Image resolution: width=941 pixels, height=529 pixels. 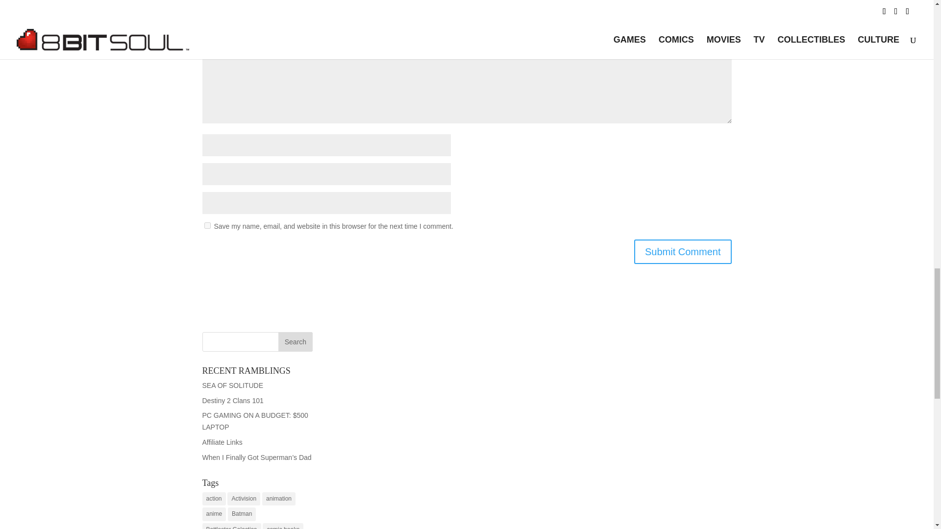 What do you see at coordinates (207, 225) in the screenshot?
I see `yes` at bounding box center [207, 225].